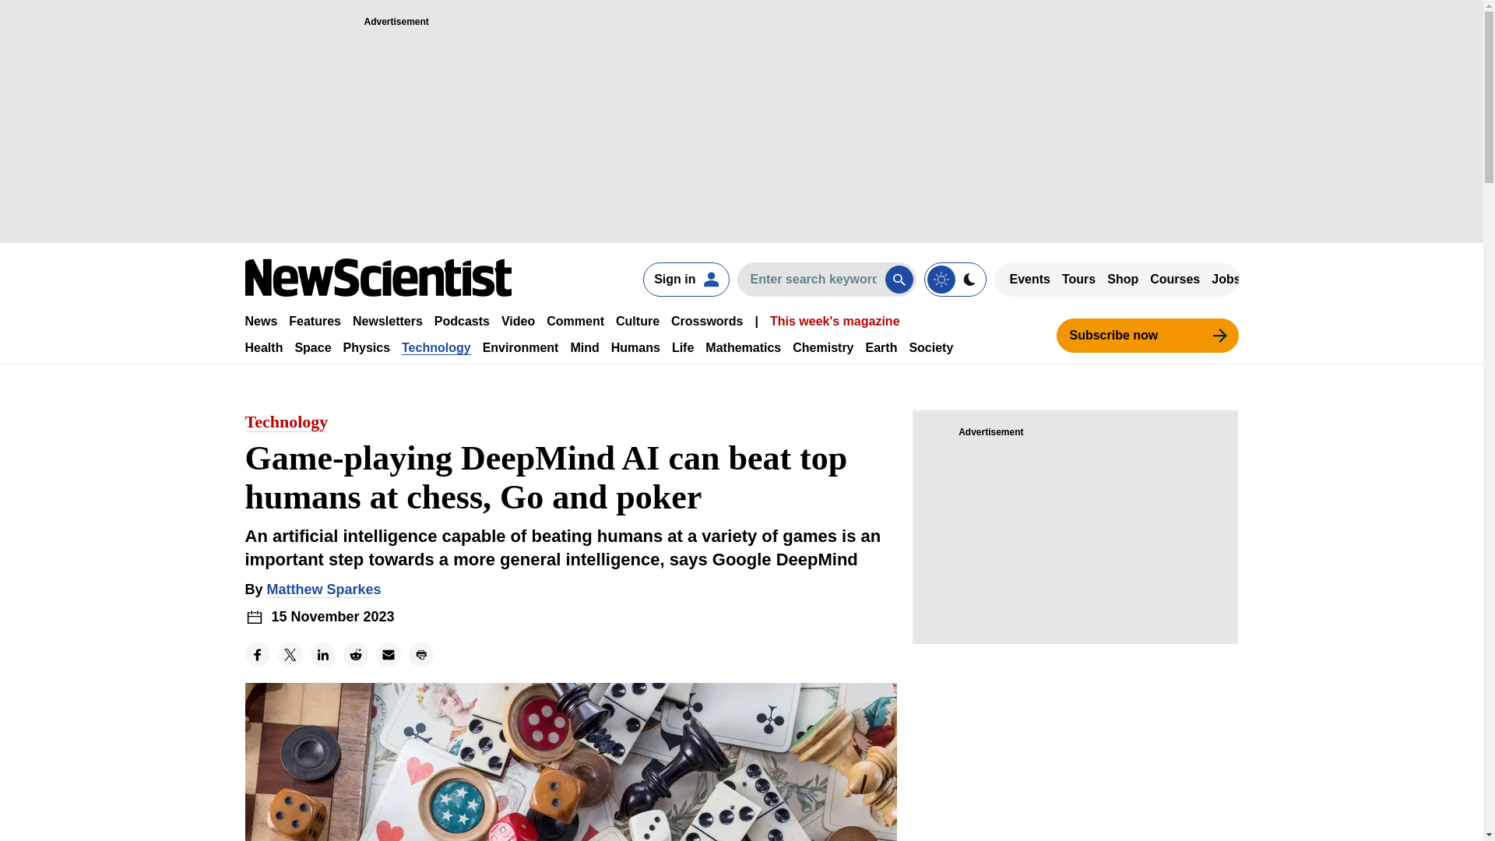  Describe the element at coordinates (743, 347) in the screenshot. I see `Mathematics` at that location.